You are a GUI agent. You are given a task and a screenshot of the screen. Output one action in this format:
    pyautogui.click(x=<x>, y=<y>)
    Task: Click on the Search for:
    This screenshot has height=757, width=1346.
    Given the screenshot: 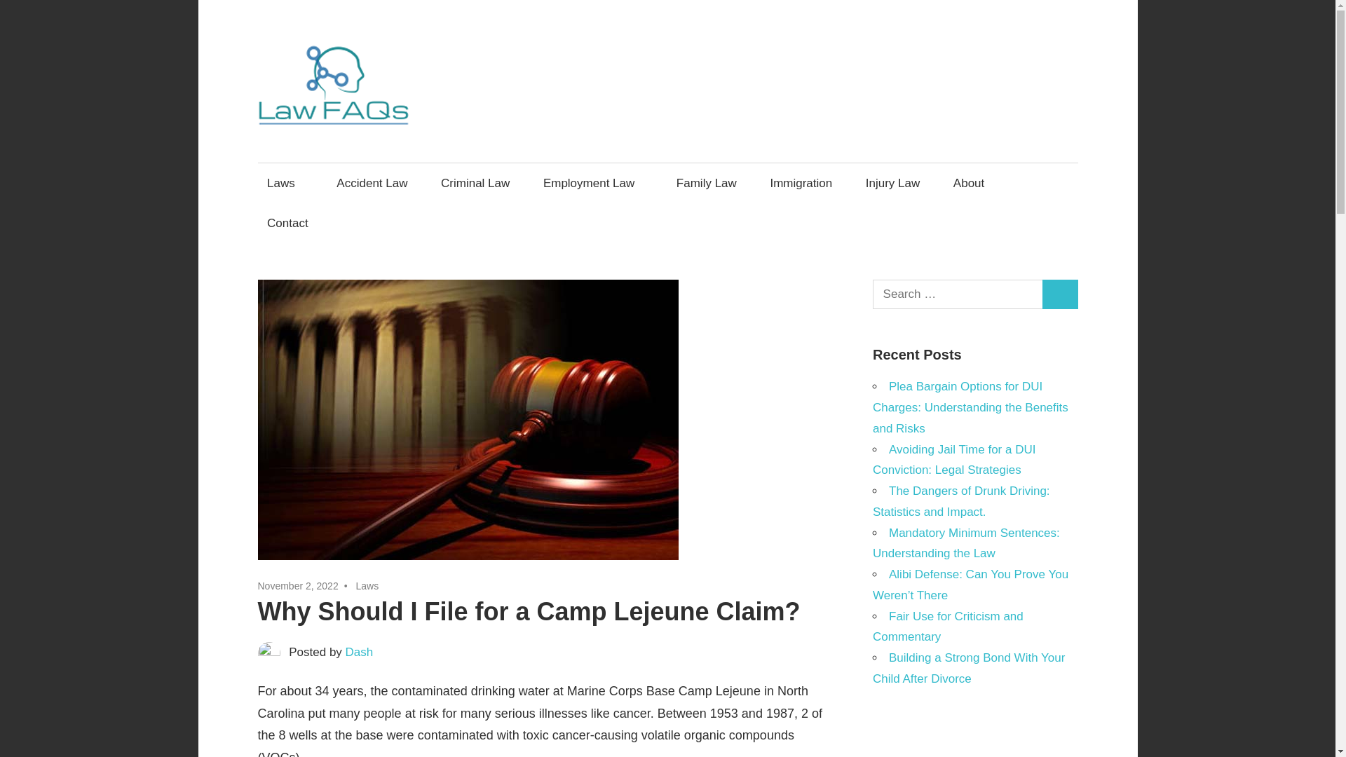 What is the action you would take?
    pyautogui.click(x=958, y=294)
    